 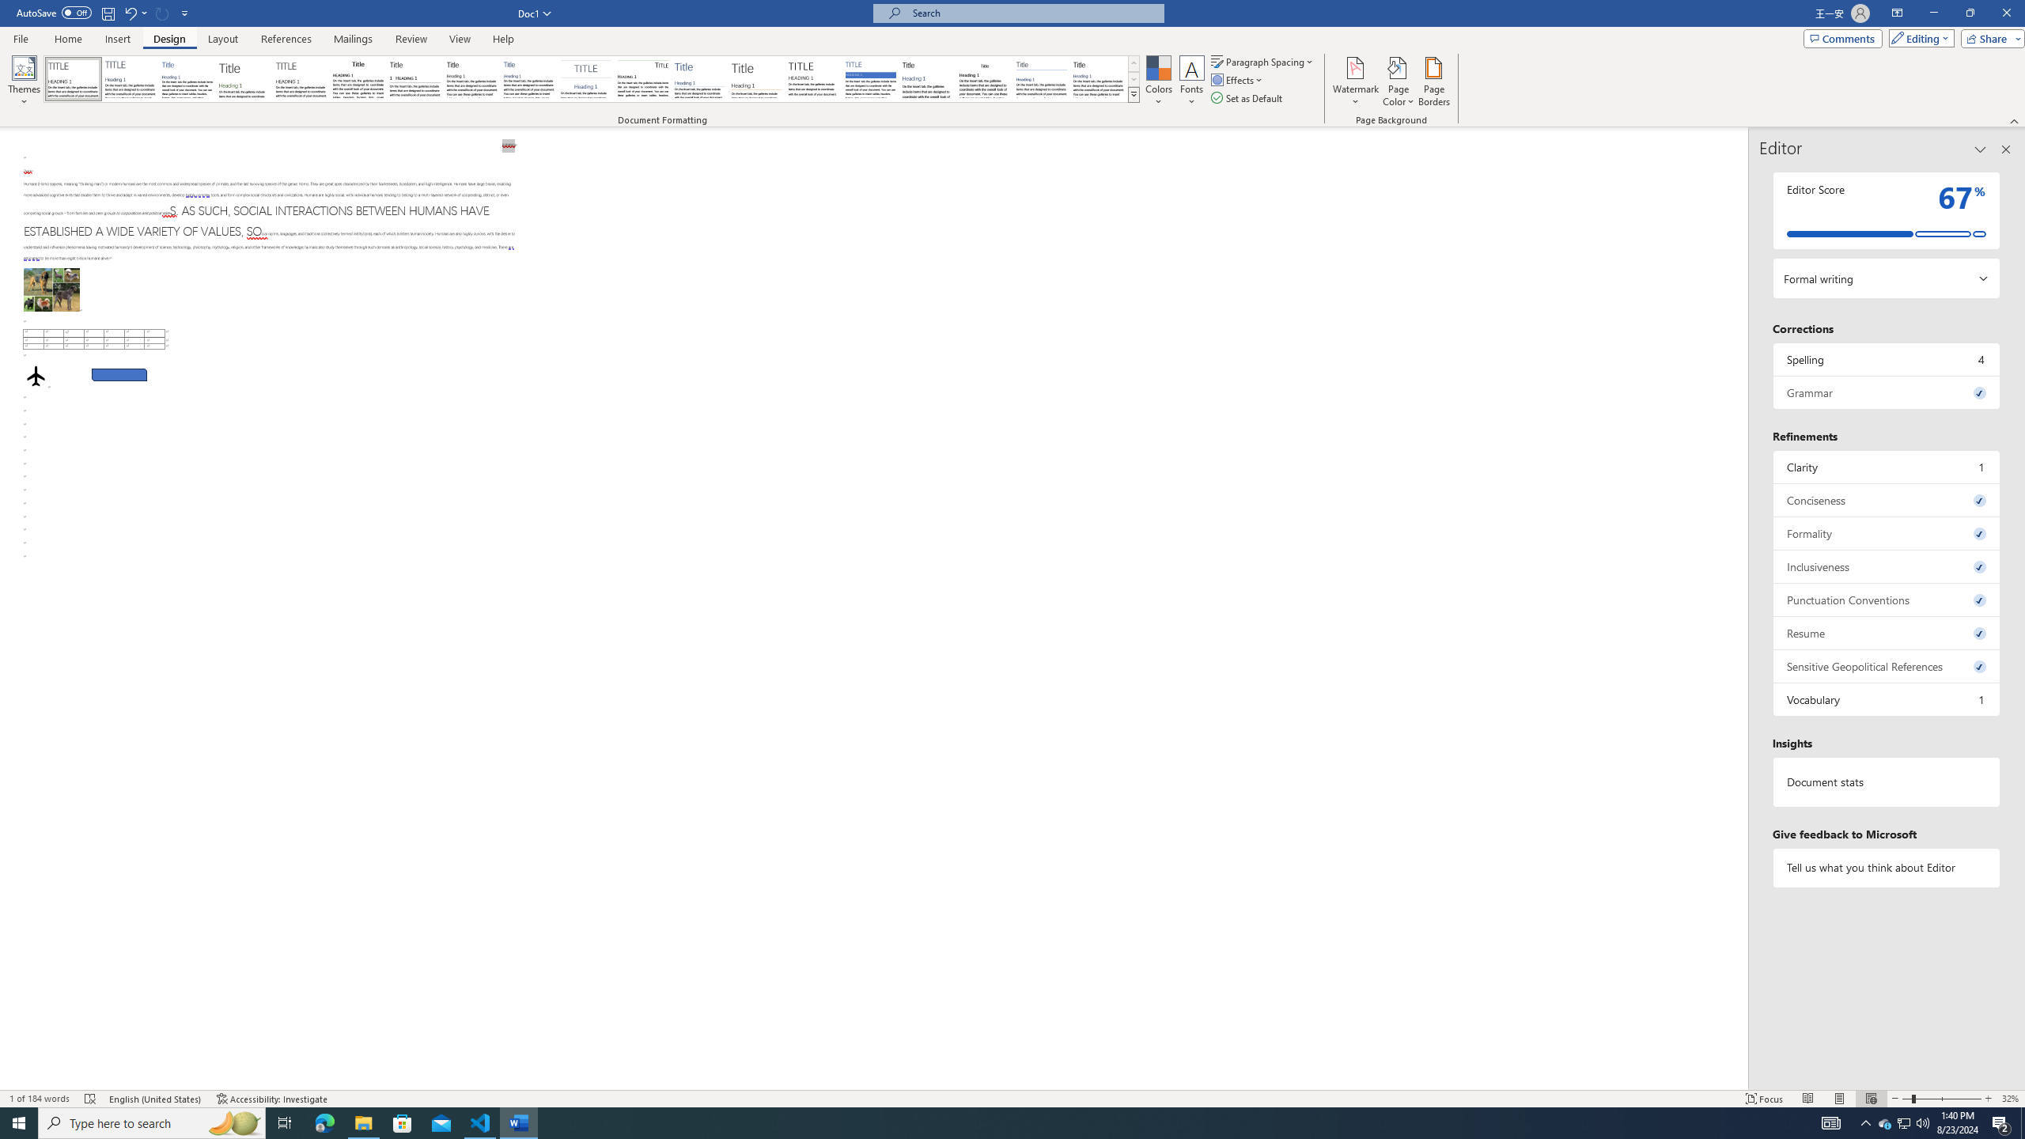 I want to click on Morphological variation in six dogs, so click(x=51, y=289).